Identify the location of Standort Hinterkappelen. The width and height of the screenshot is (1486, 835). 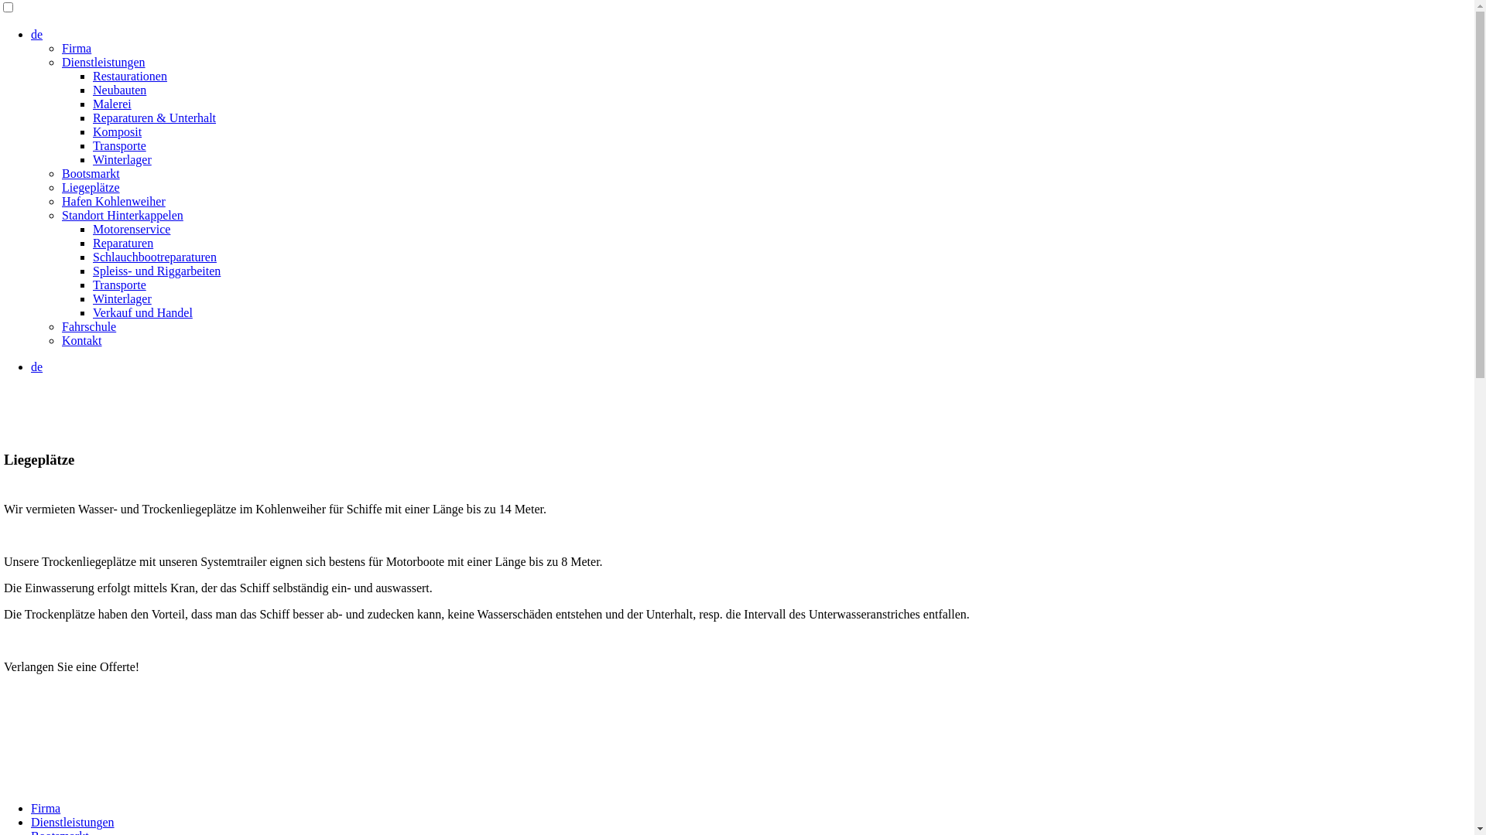
(122, 215).